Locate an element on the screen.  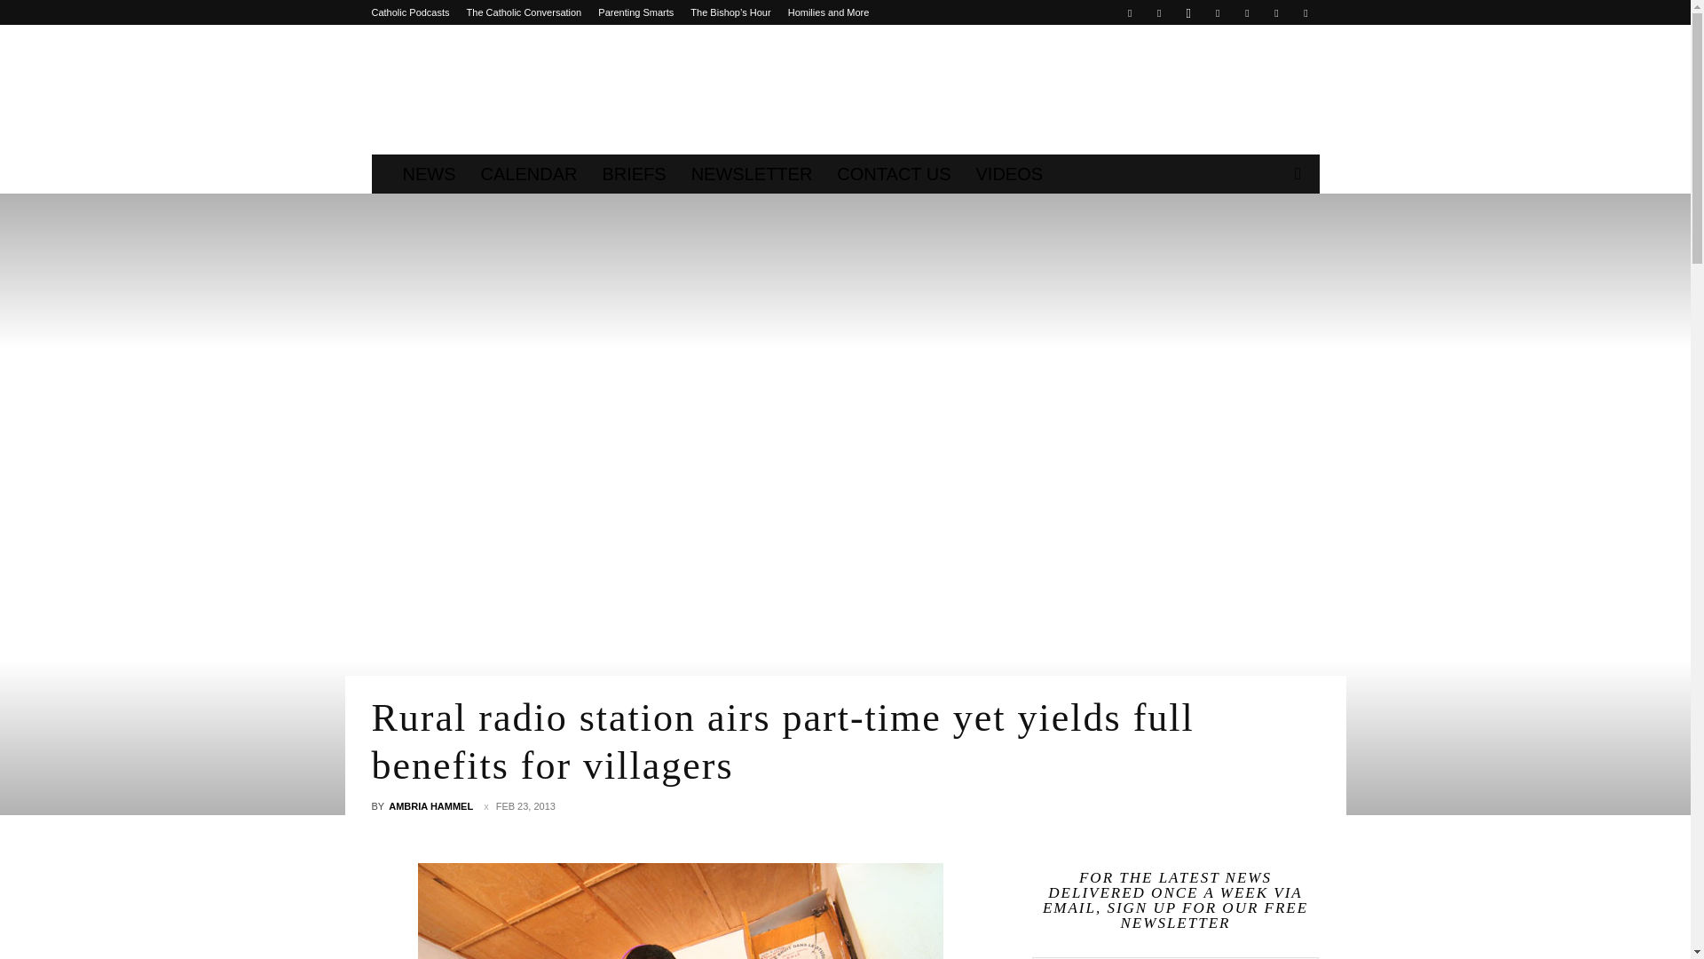
Flickr is located at coordinates (1158, 12).